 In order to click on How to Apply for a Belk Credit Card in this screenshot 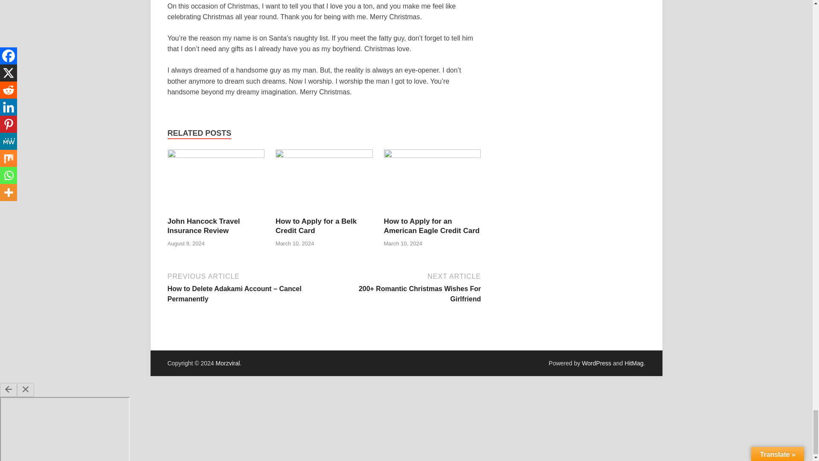, I will do `click(316, 225)`.